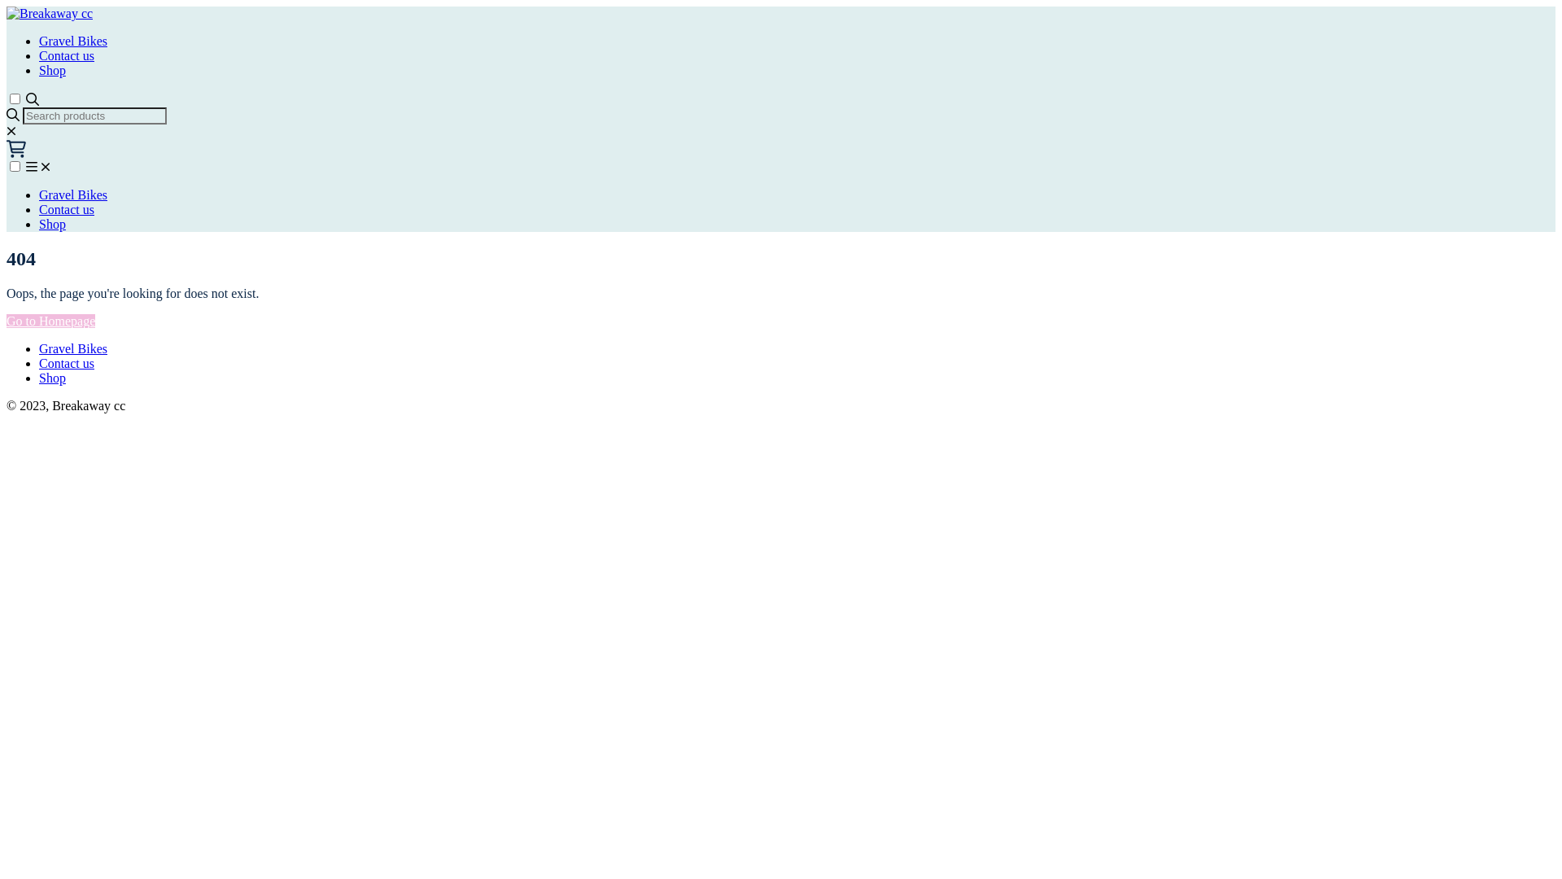 The image size is (1562, 879). Describe the element at coordinates (73, 41) in the screenshot. I see `Gravel Bikes` at that location.